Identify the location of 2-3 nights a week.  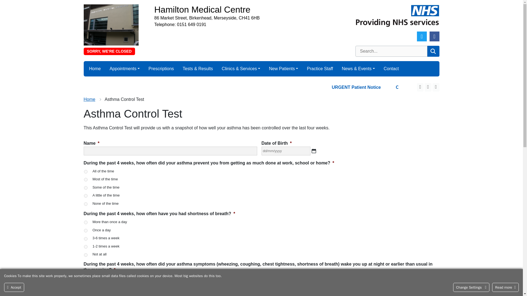
(86, 286).